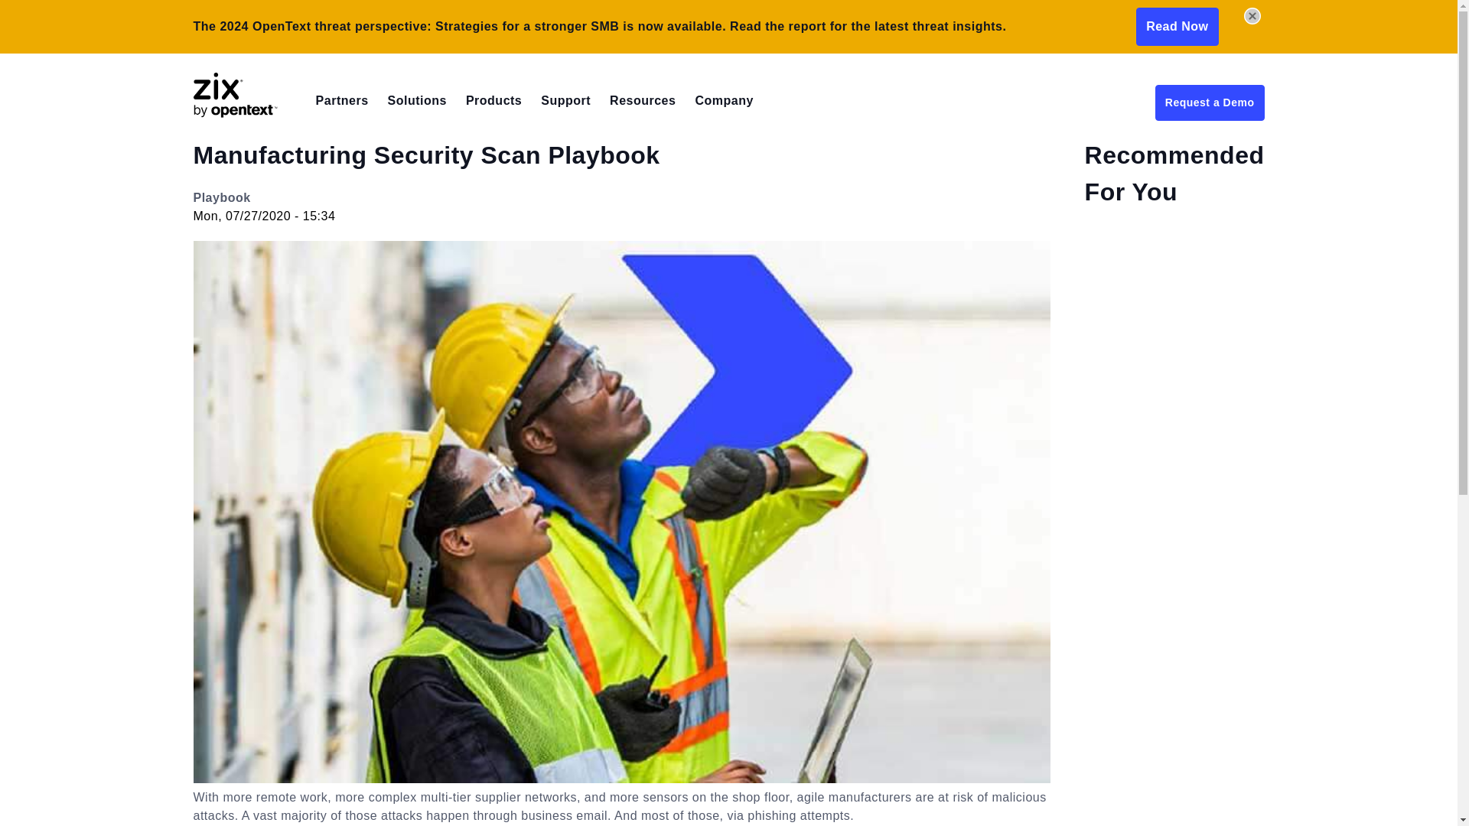 Image resolution: width=1469 pixels, height=826 pixels. I want to click on X, so click(1252, 15).